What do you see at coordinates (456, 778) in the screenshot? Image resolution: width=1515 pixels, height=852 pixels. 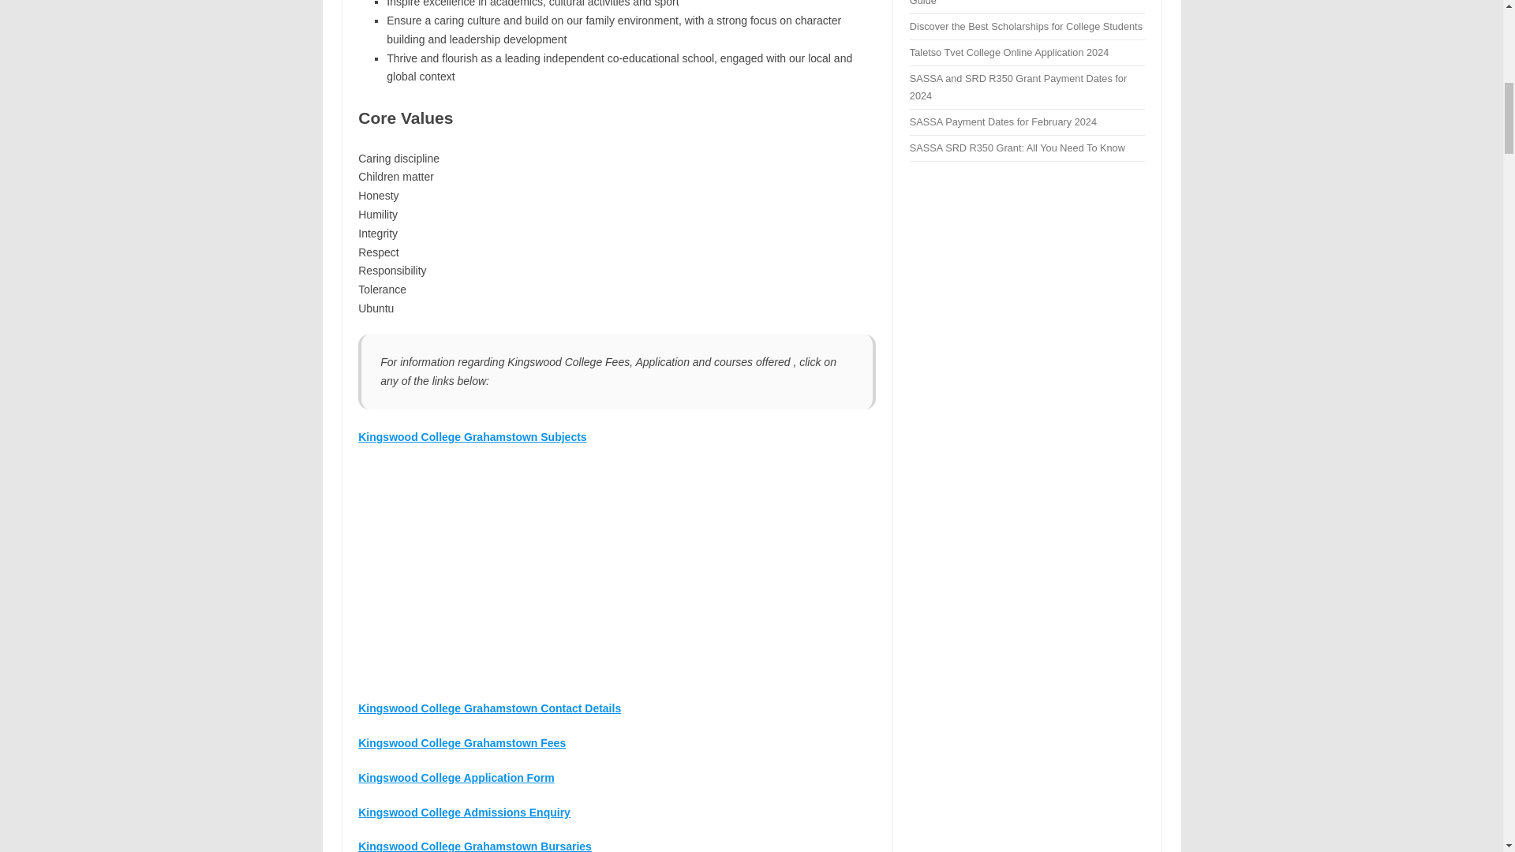 I see `Kingswood College Application Form` at bounding box center [456, 778].